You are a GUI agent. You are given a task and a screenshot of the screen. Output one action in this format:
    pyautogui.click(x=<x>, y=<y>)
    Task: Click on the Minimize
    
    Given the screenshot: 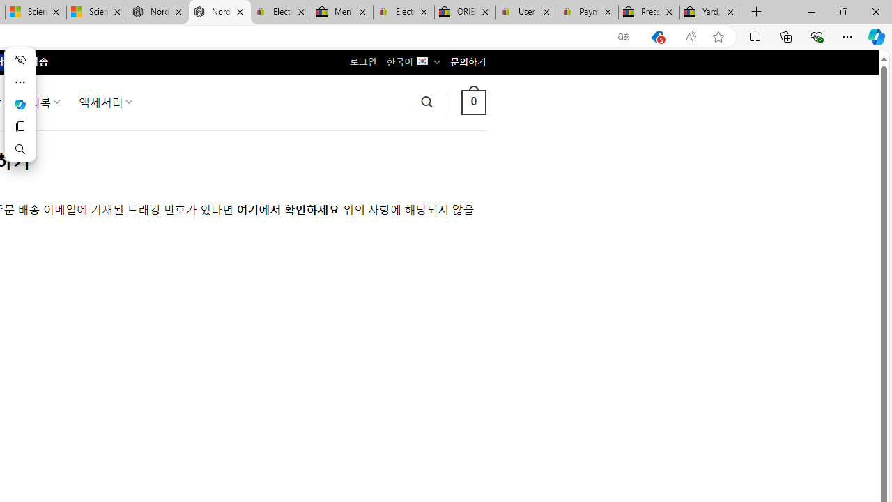 What is the action you would take?
    pyautogui.click(x=811, y=11)
    